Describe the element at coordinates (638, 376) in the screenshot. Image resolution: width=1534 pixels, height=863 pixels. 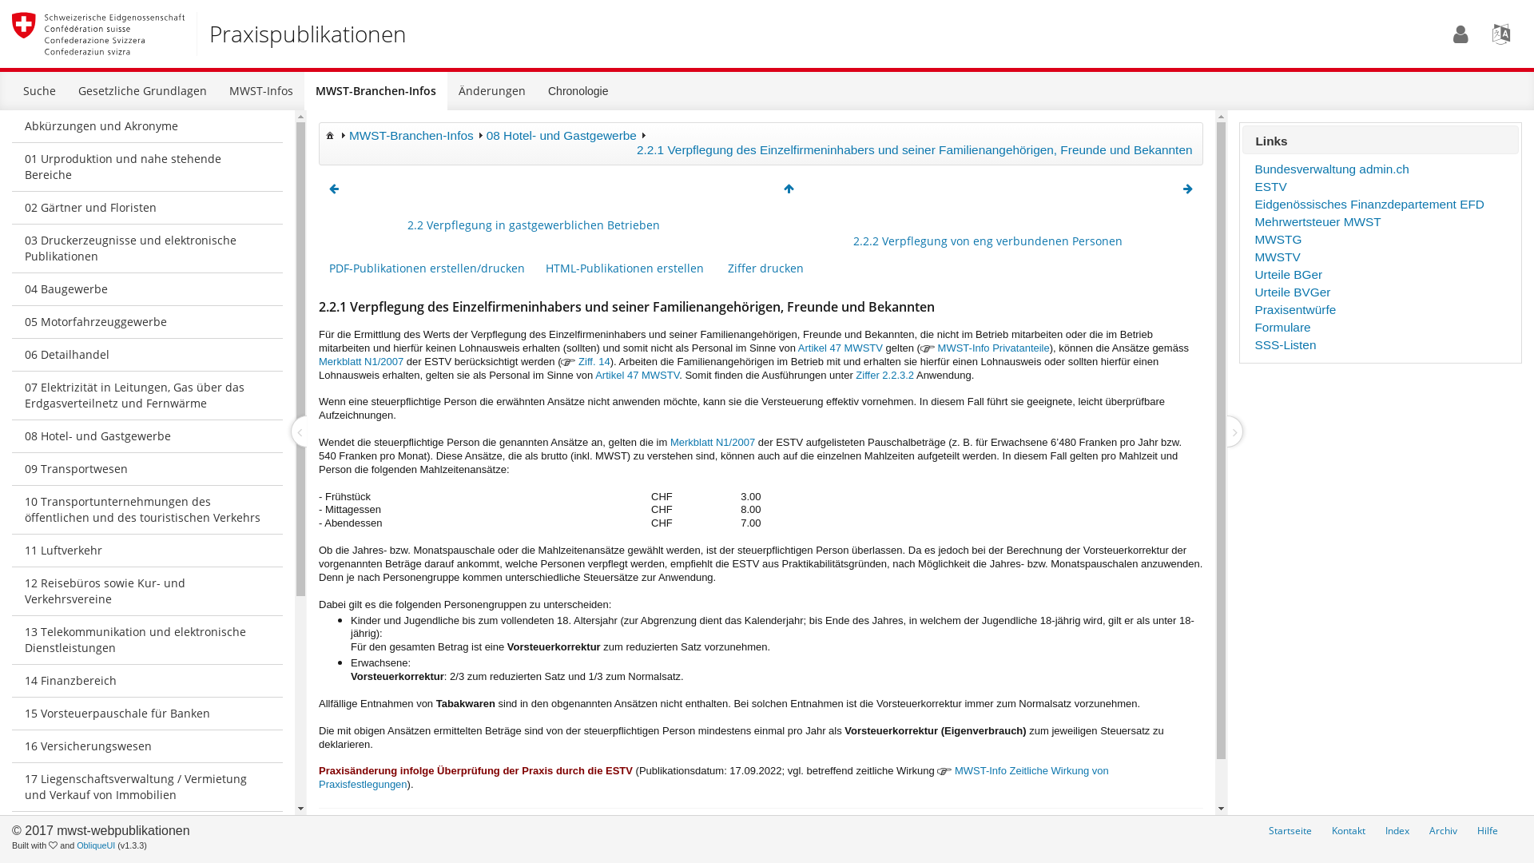
I see `Artikel 47 MWSTV` at that location.